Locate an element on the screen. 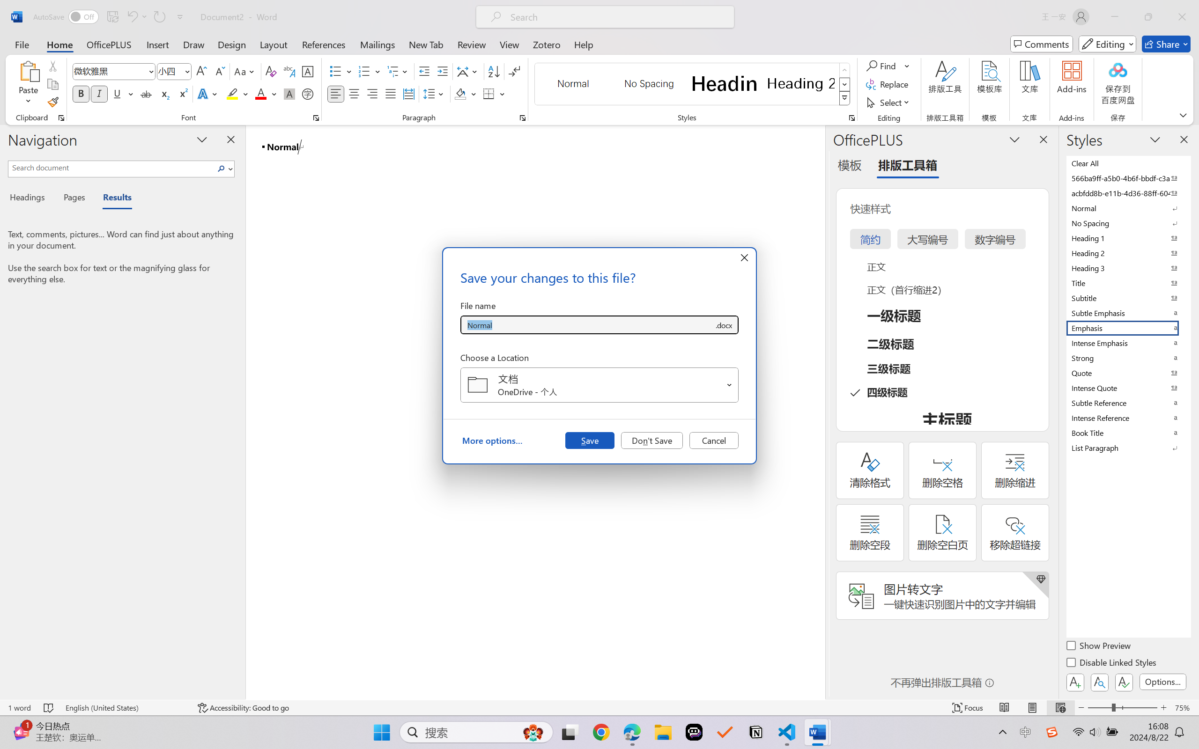  Share is located at coordinates (1166, 44).